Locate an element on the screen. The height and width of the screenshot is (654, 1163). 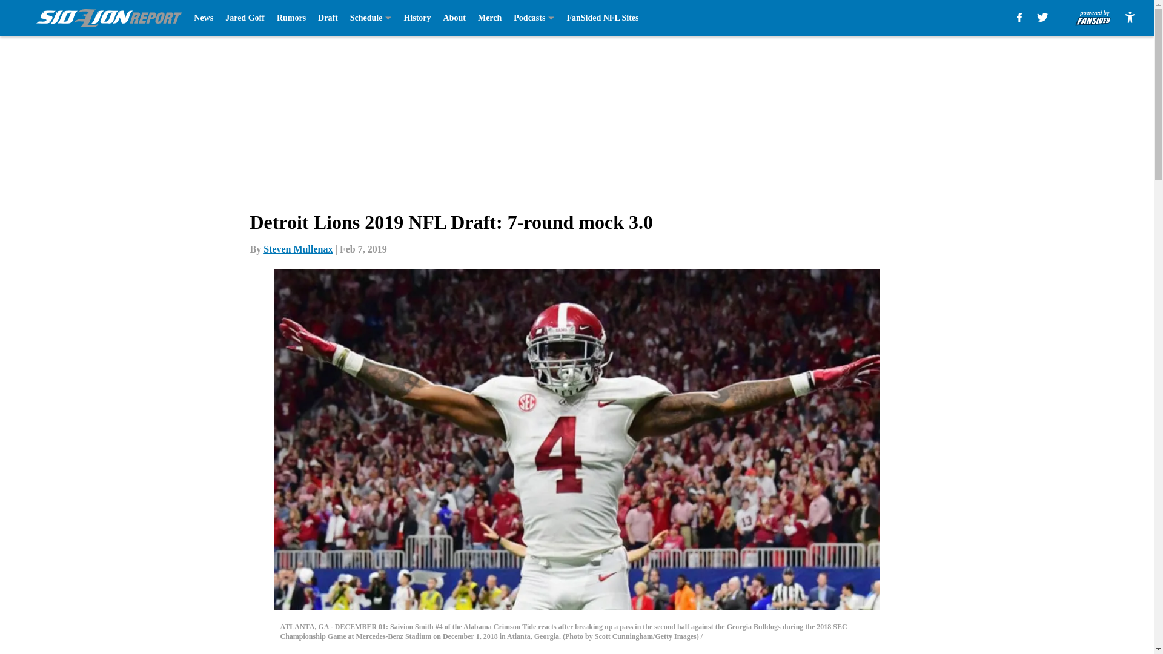
FanSided NFL Sites is located at coordinates (602, 18).